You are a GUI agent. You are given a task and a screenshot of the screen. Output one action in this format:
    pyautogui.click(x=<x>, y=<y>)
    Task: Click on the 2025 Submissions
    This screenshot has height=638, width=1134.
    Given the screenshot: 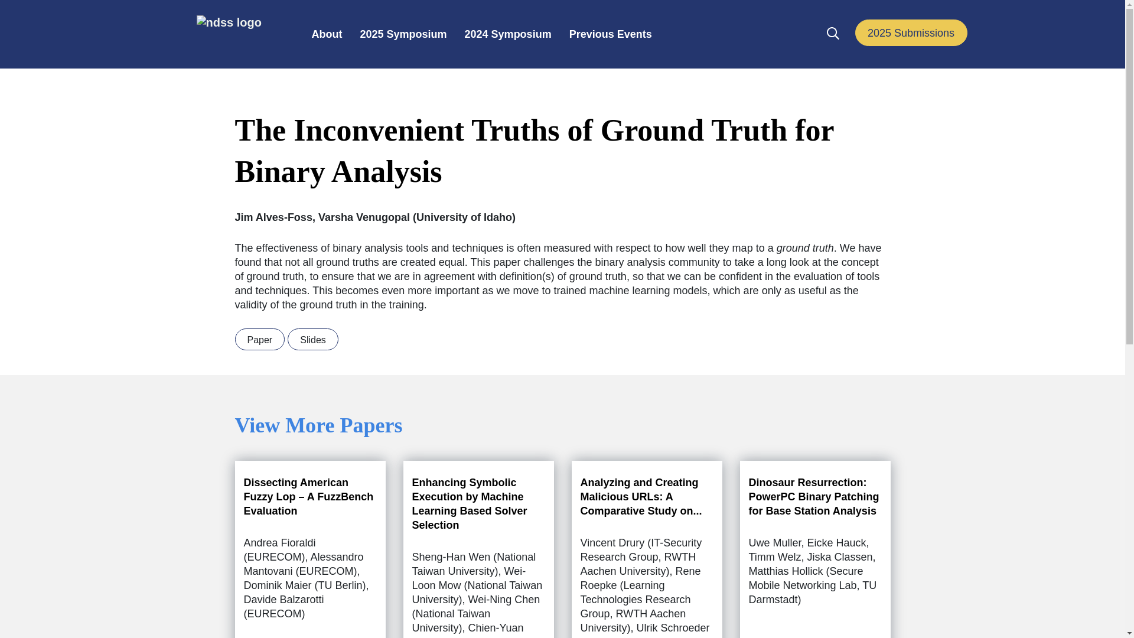 What is the action you would take?
    pyautogui.click(x=911, y=32)
    